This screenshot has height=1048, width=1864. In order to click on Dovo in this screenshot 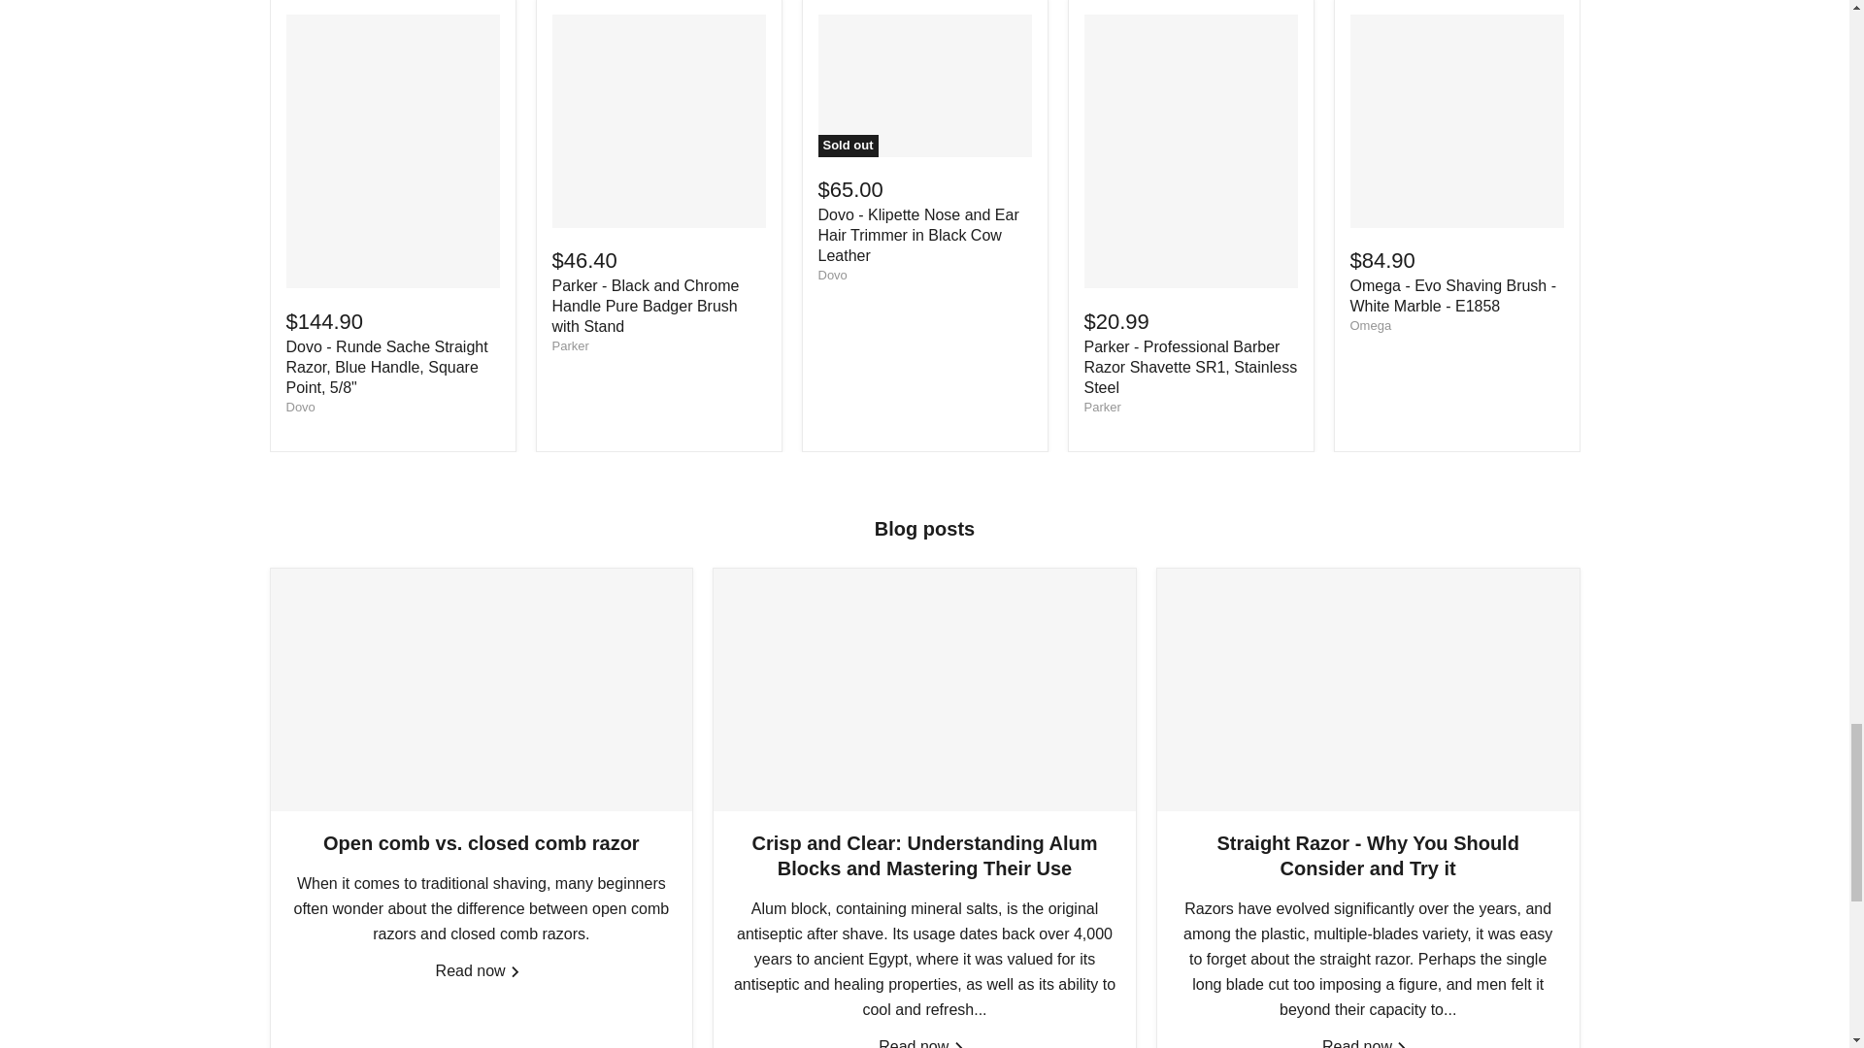, I will do `click(831, 275)`.